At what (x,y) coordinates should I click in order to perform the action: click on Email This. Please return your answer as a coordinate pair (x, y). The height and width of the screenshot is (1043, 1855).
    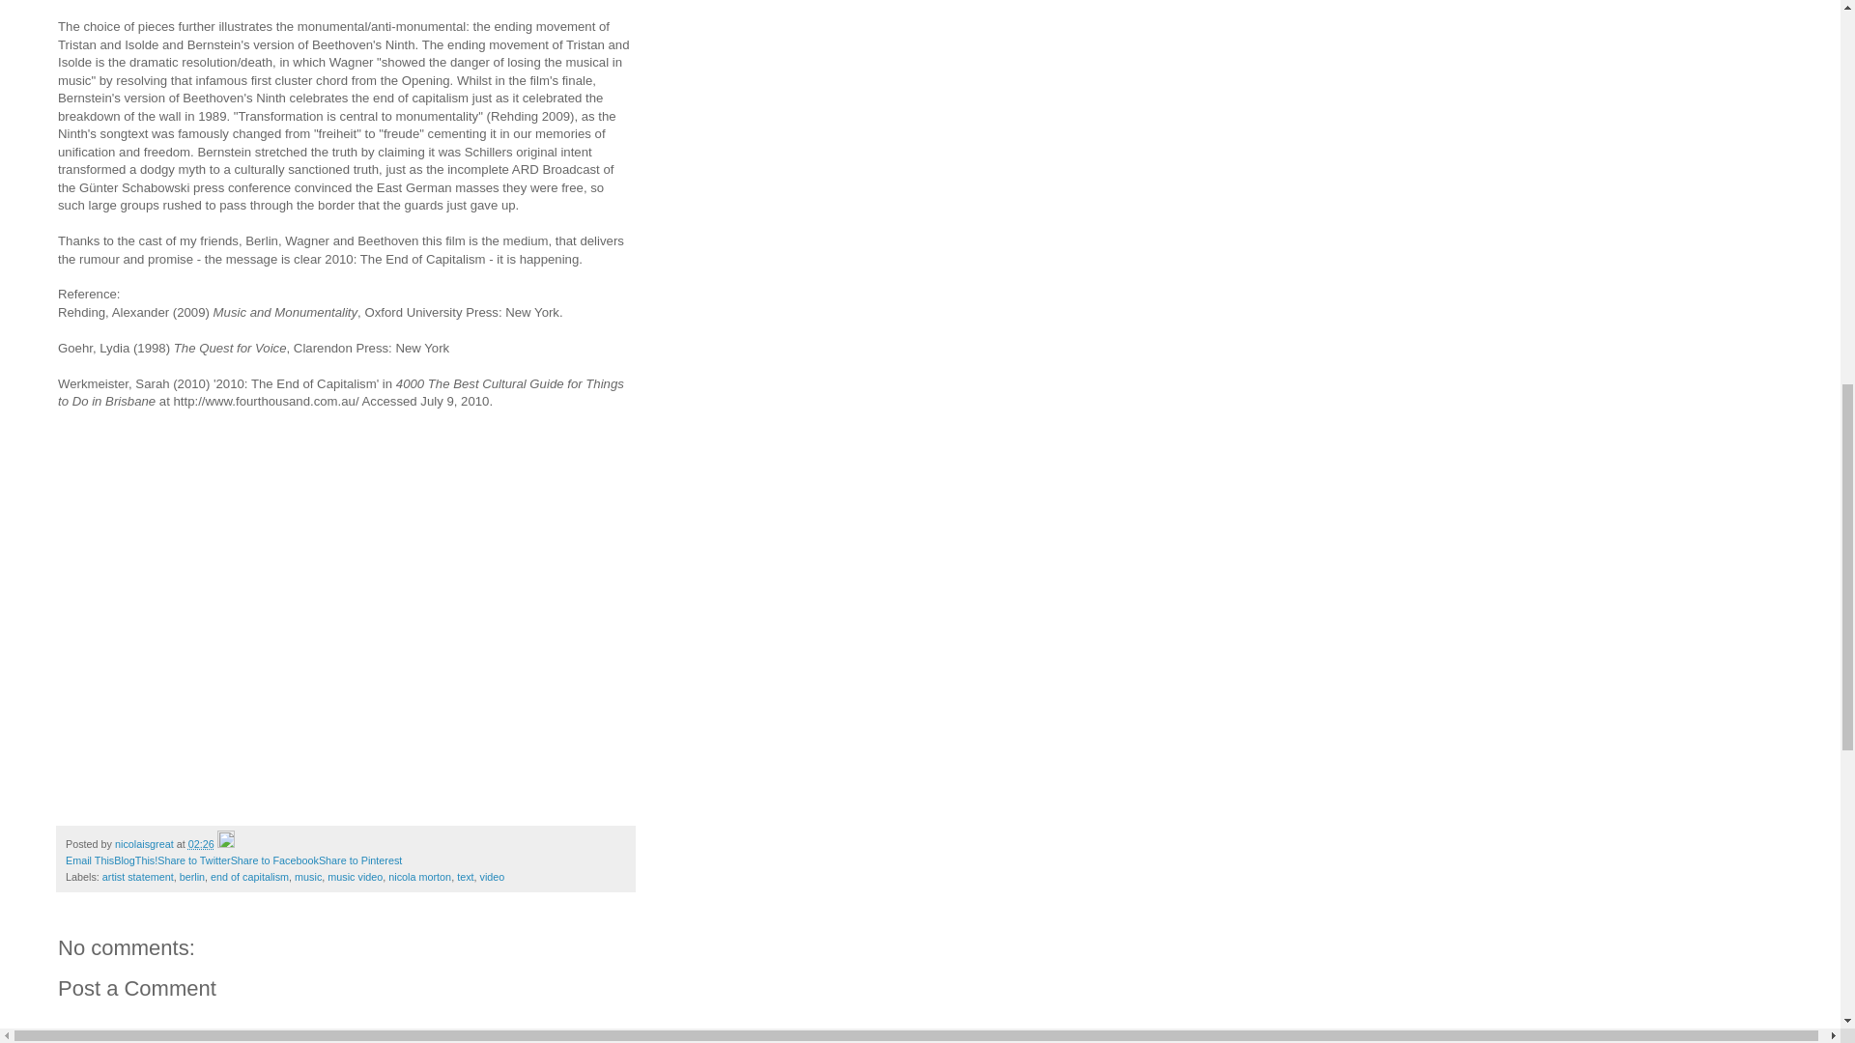
    Looking at the image, I should click on (89, 860).